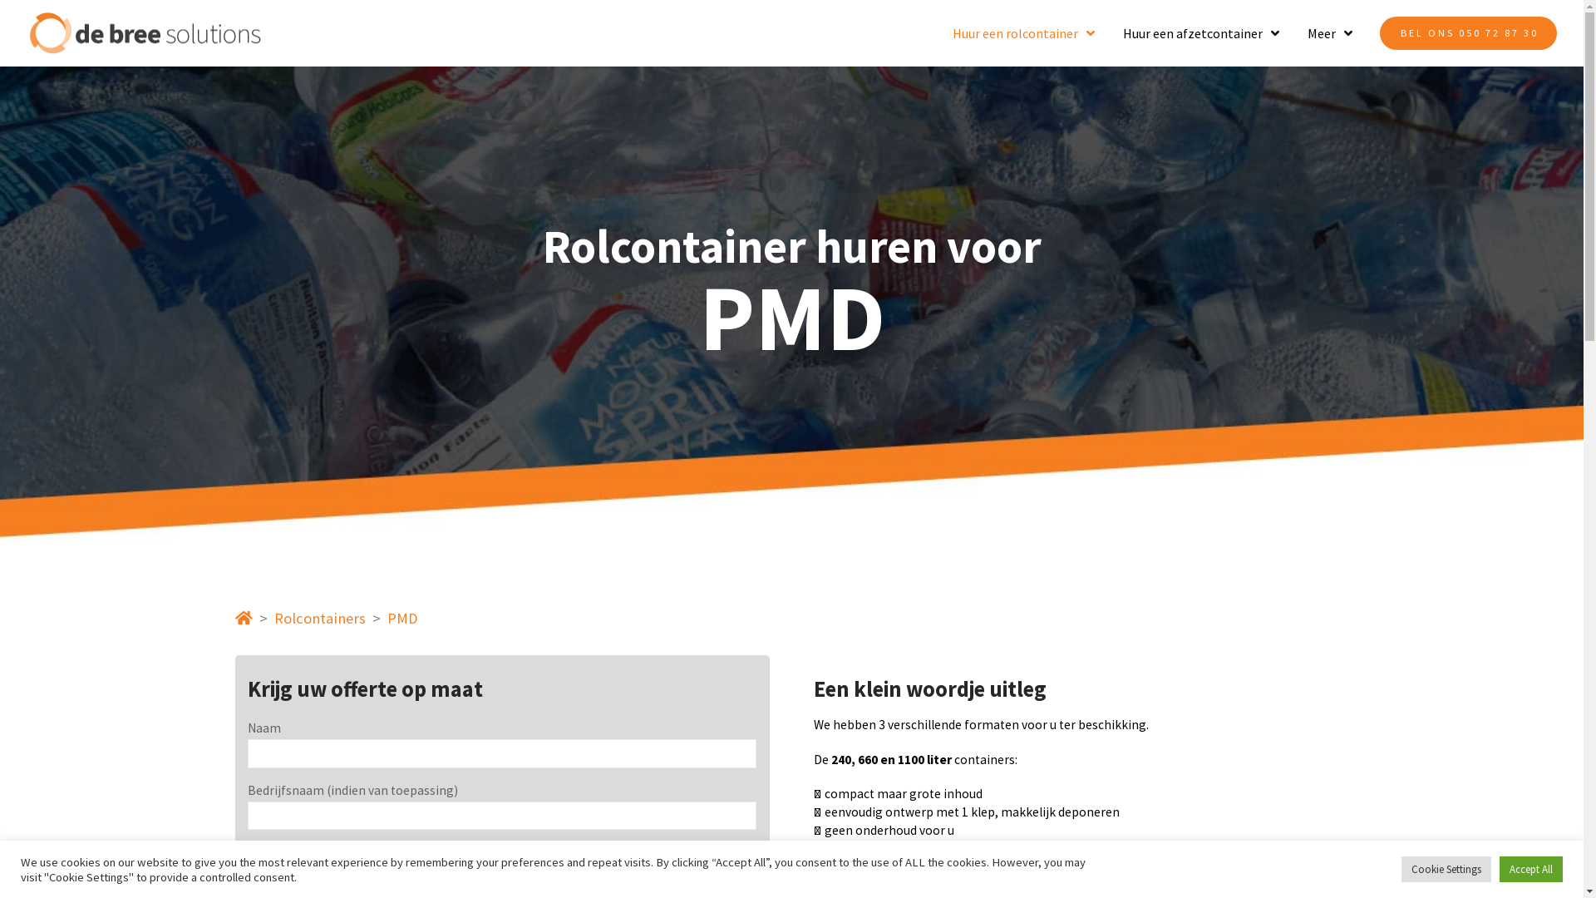 Image resolution: width=1596 pixels, height=898 pixels. I want to click on PMD, so click(402, 619).